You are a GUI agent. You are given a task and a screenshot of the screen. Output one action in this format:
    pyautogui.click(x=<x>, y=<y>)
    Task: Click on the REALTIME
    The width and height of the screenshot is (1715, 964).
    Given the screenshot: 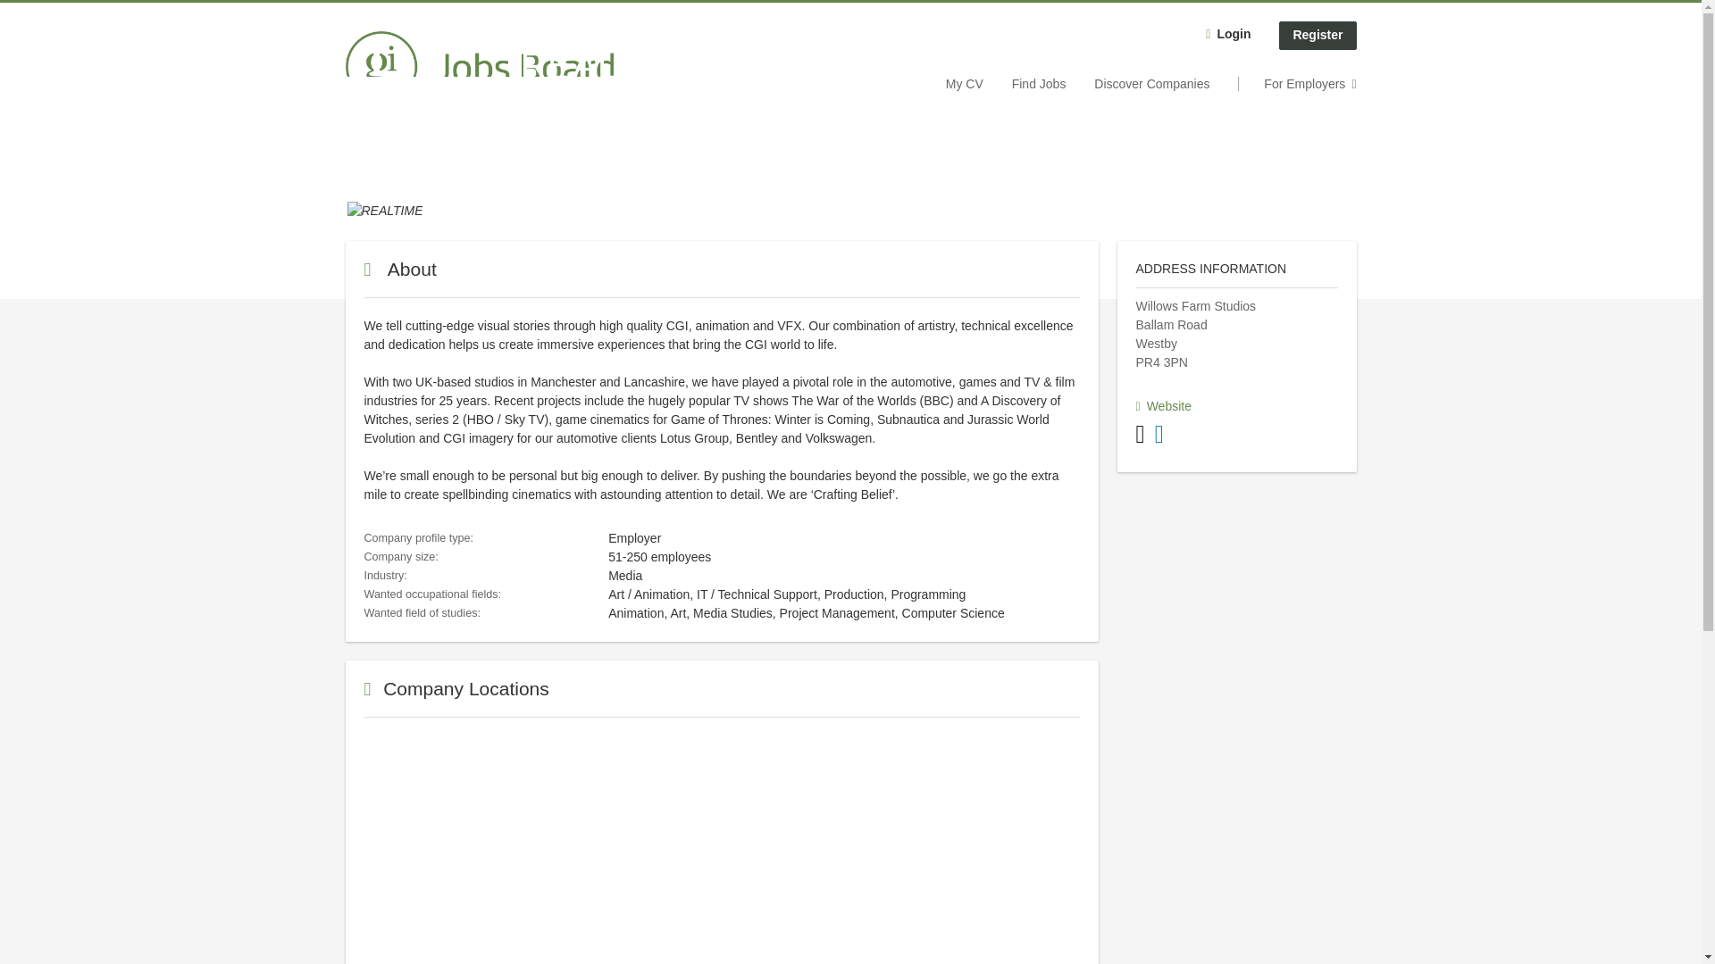 What is the action you would take?
    pyautogui.click(x=384, y=209)
    